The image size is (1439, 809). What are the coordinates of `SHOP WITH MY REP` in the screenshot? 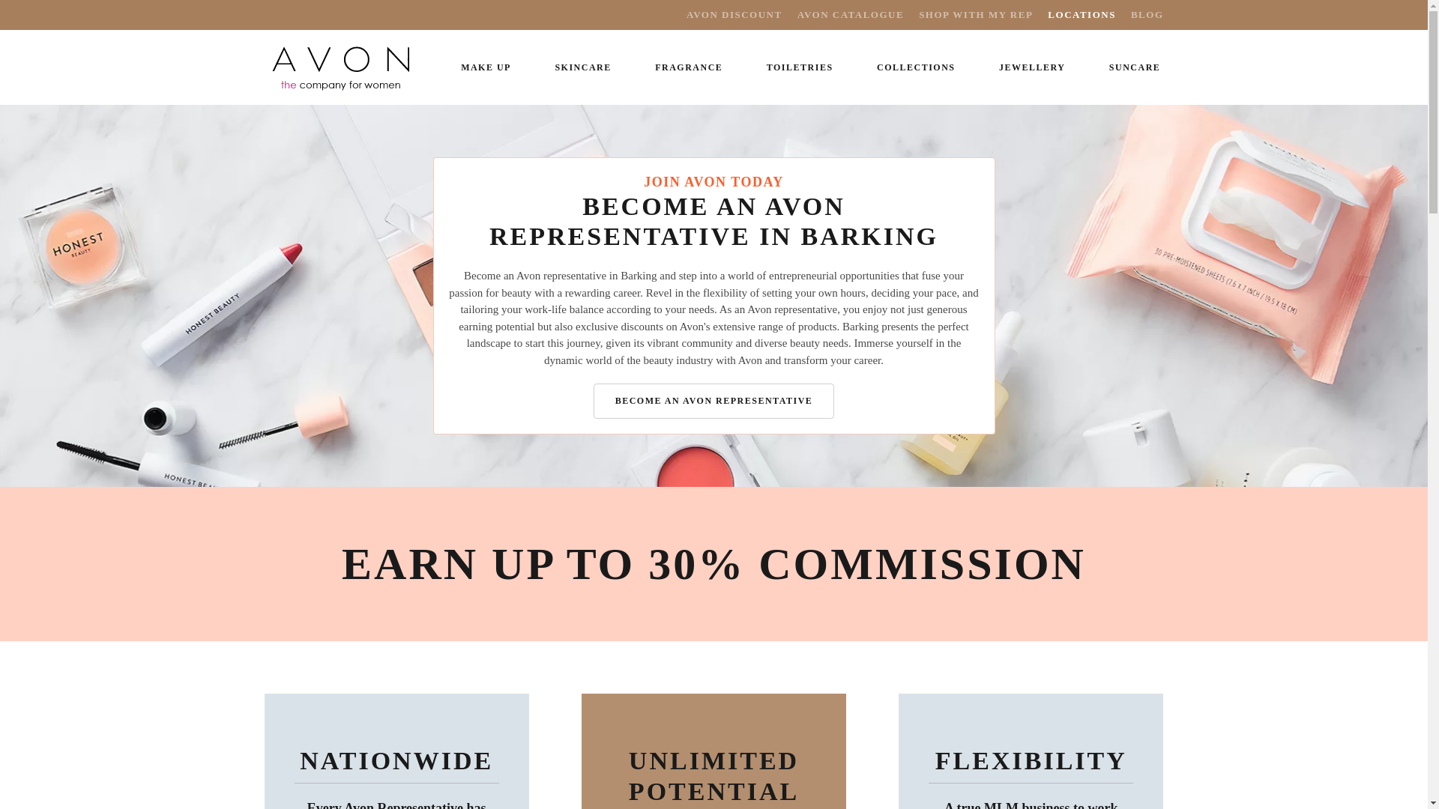 It's located at (976, 15).